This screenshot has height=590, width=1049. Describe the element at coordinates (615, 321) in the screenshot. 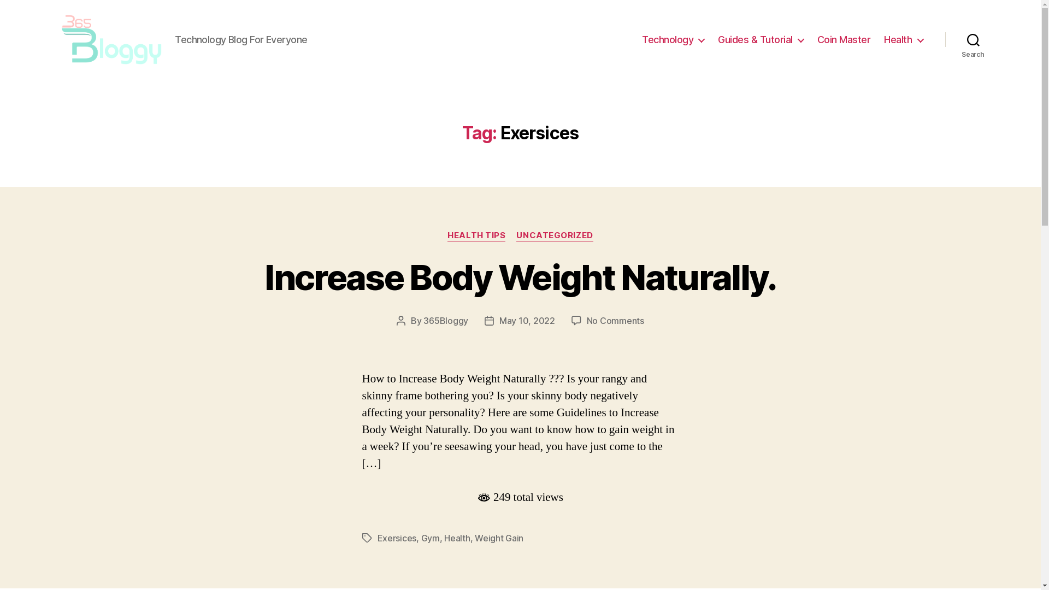

I see `No Comments
on Increase Body Weight Naturally.` at that location.